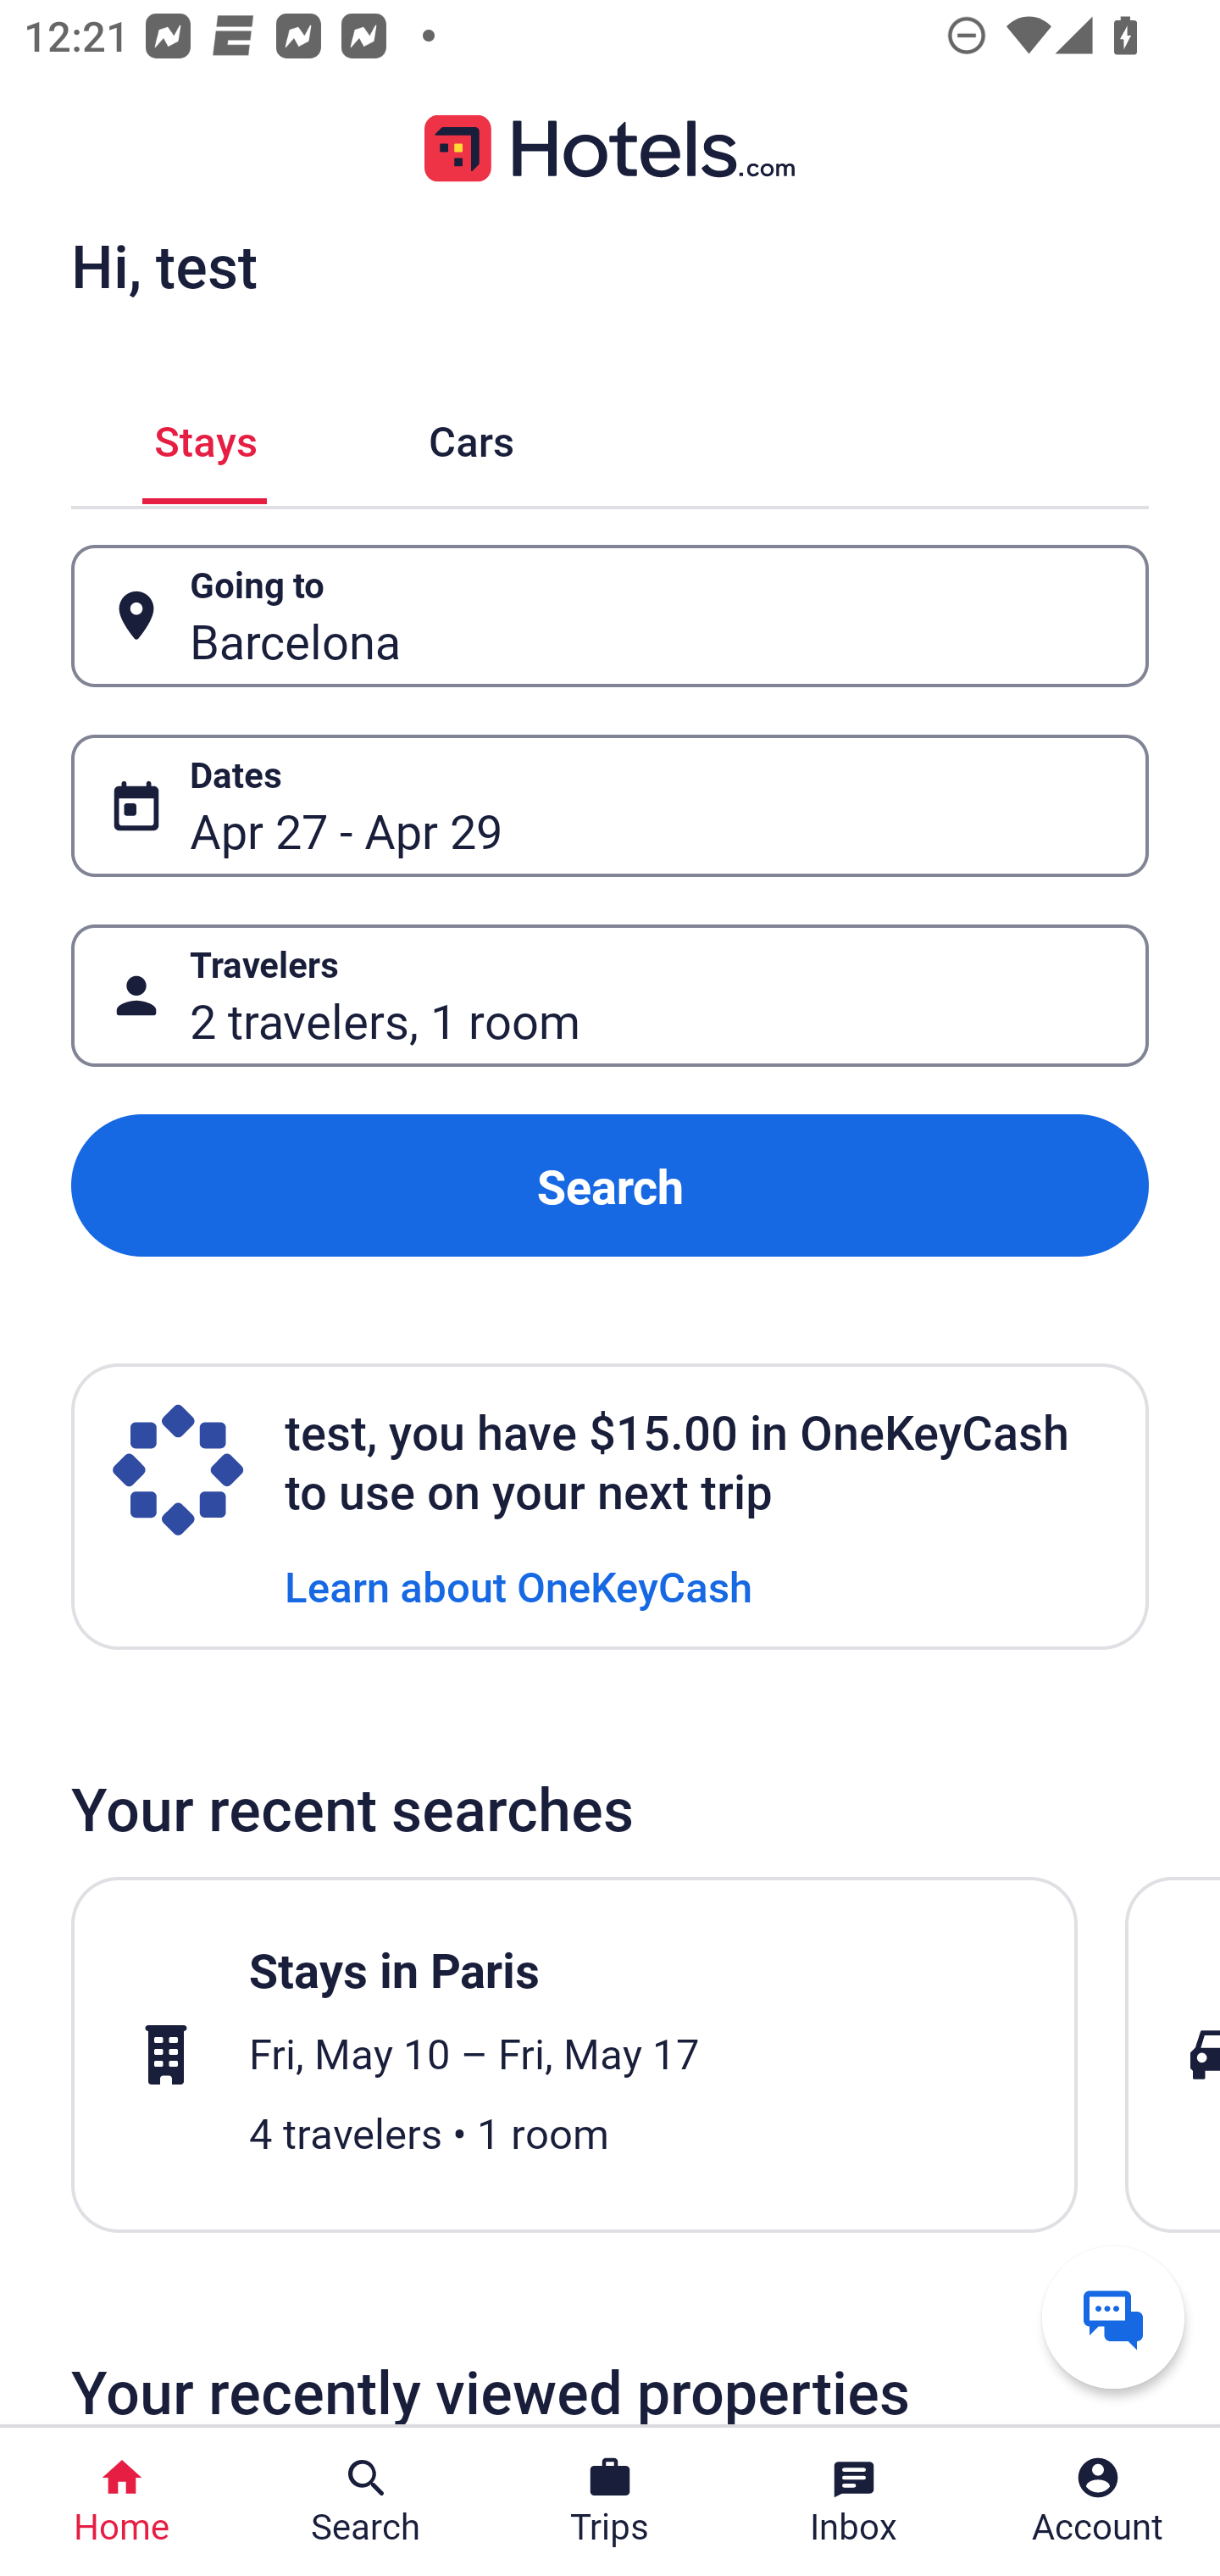 The width and height of the screenshot is (1220, 2576). What do you see at coordinates (610, 995) in the screenshot?
I see `Travelers Button 2 travelers, 1 room` at bounding box center [610, 995].